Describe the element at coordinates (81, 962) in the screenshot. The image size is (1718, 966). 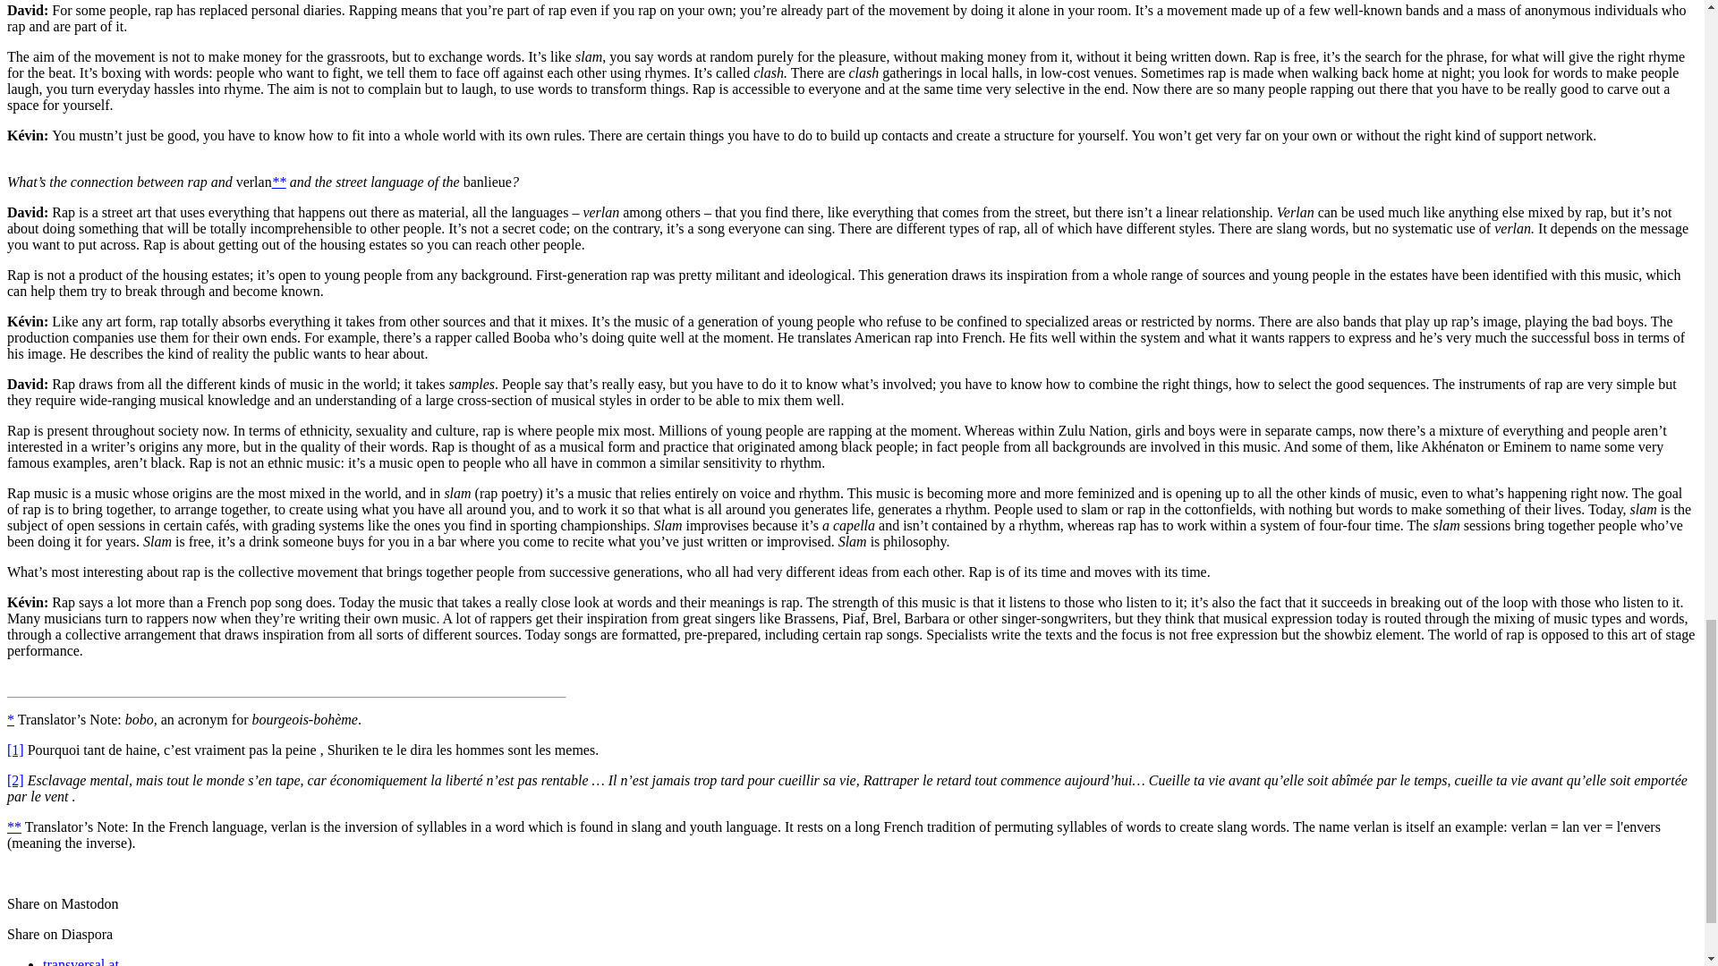
I see `transversal.at` at that location.